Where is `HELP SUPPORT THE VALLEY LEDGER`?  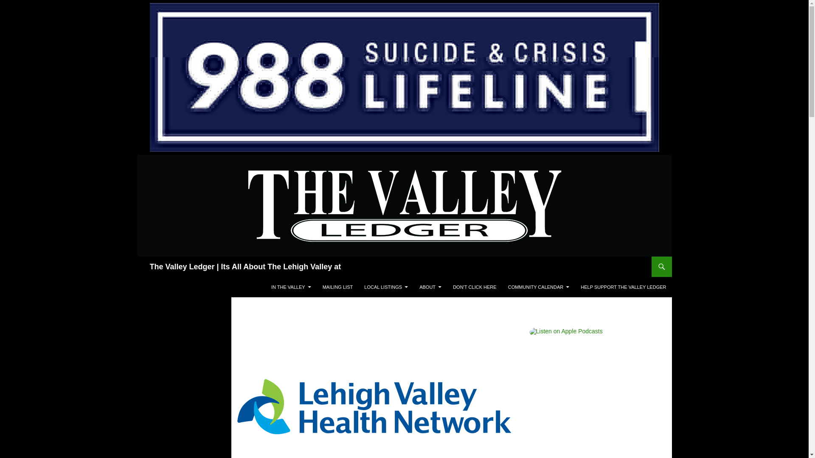 HELP SUPPORT THE VALLEY LEDGER is located at coordinates (623, 287).